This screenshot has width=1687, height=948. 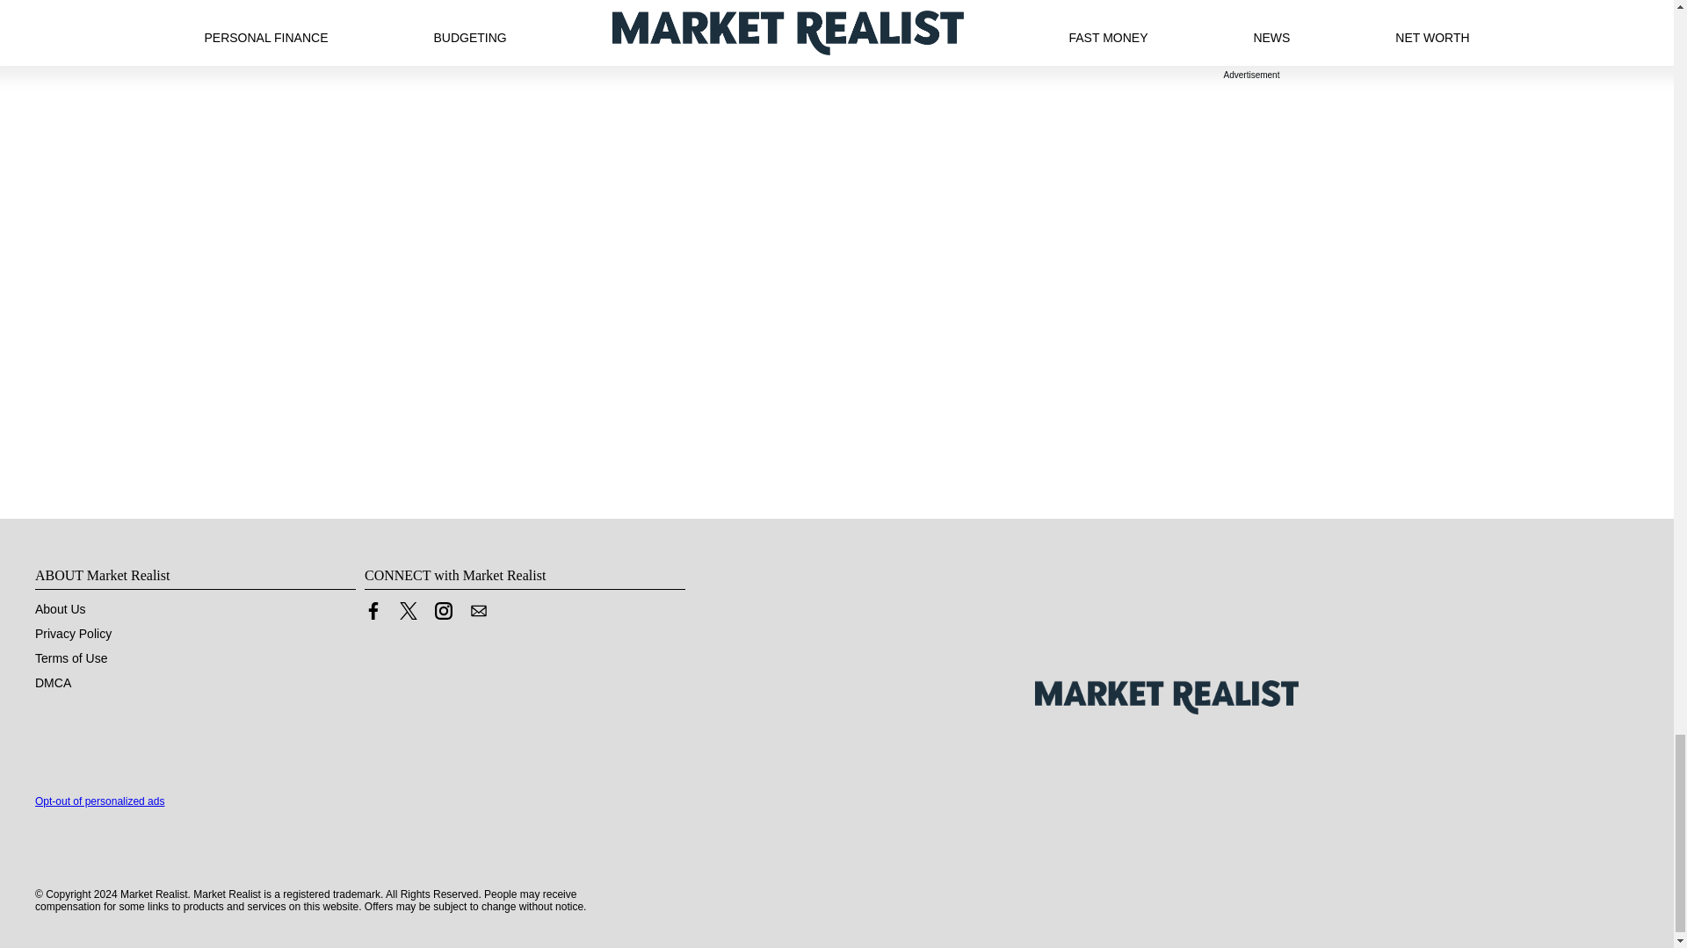 I want to click on Opt-out of personalized ads, so click(x=99, y=801).